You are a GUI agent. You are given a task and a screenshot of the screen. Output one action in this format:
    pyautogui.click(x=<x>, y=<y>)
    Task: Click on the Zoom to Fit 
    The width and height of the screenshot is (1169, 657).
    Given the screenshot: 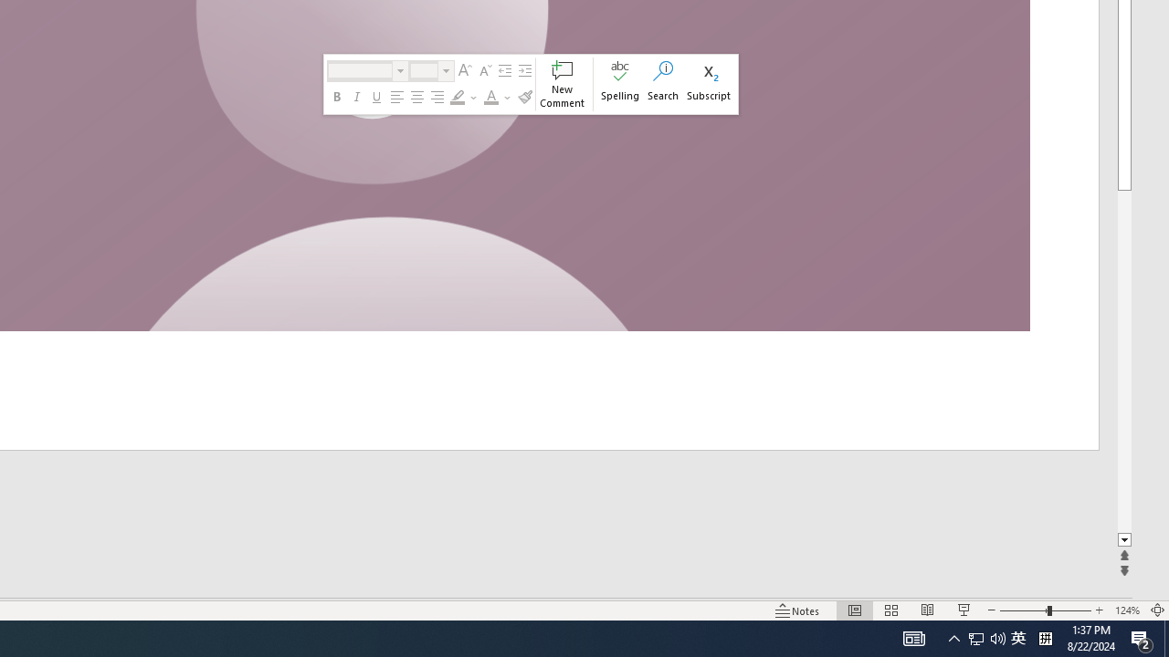 What is the action you would take?
    pyautogui.click(x=1158, y=610)
    